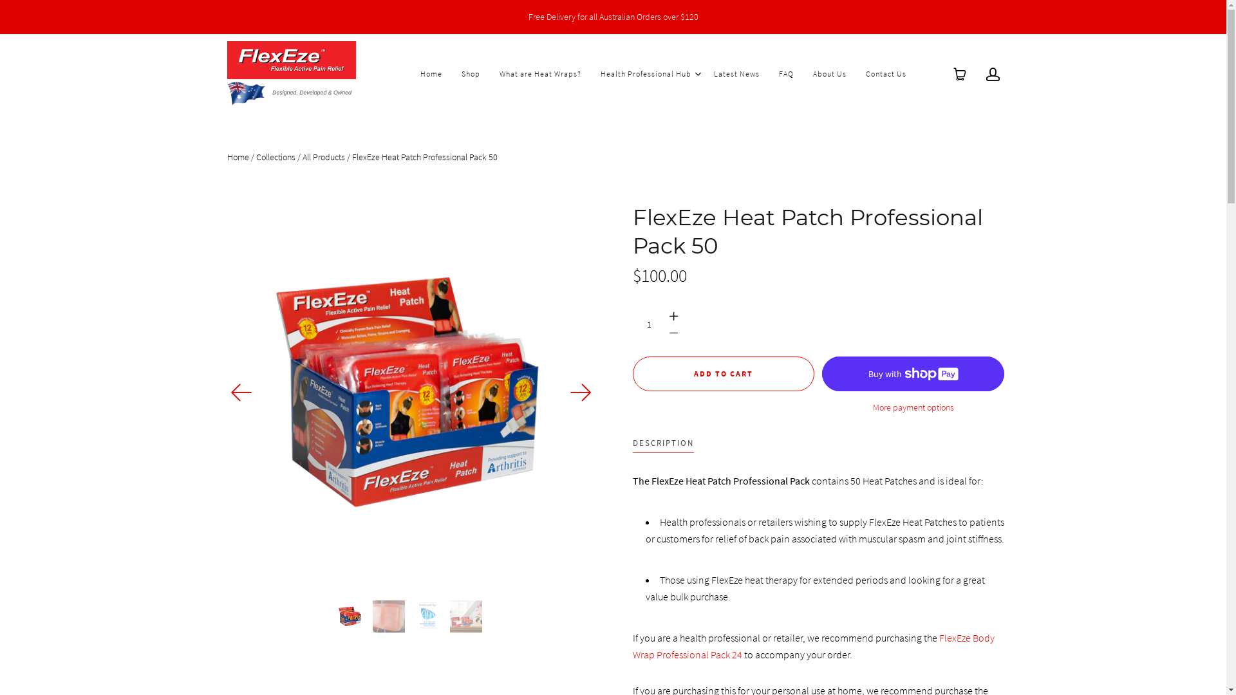  I want to click on Contact Us, so click(886, 74).